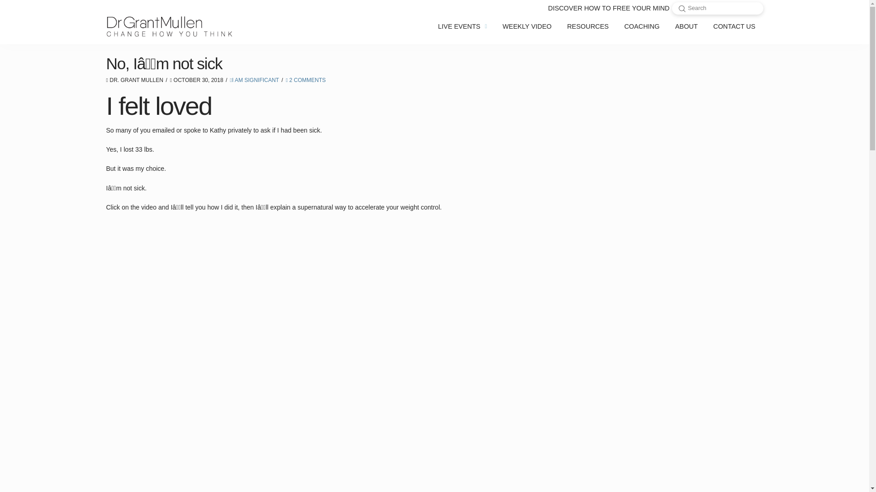 The image size is (876, 492). Describe the element at coordinates (642, 26) in the screenshot. I see `COACHING` at that location.